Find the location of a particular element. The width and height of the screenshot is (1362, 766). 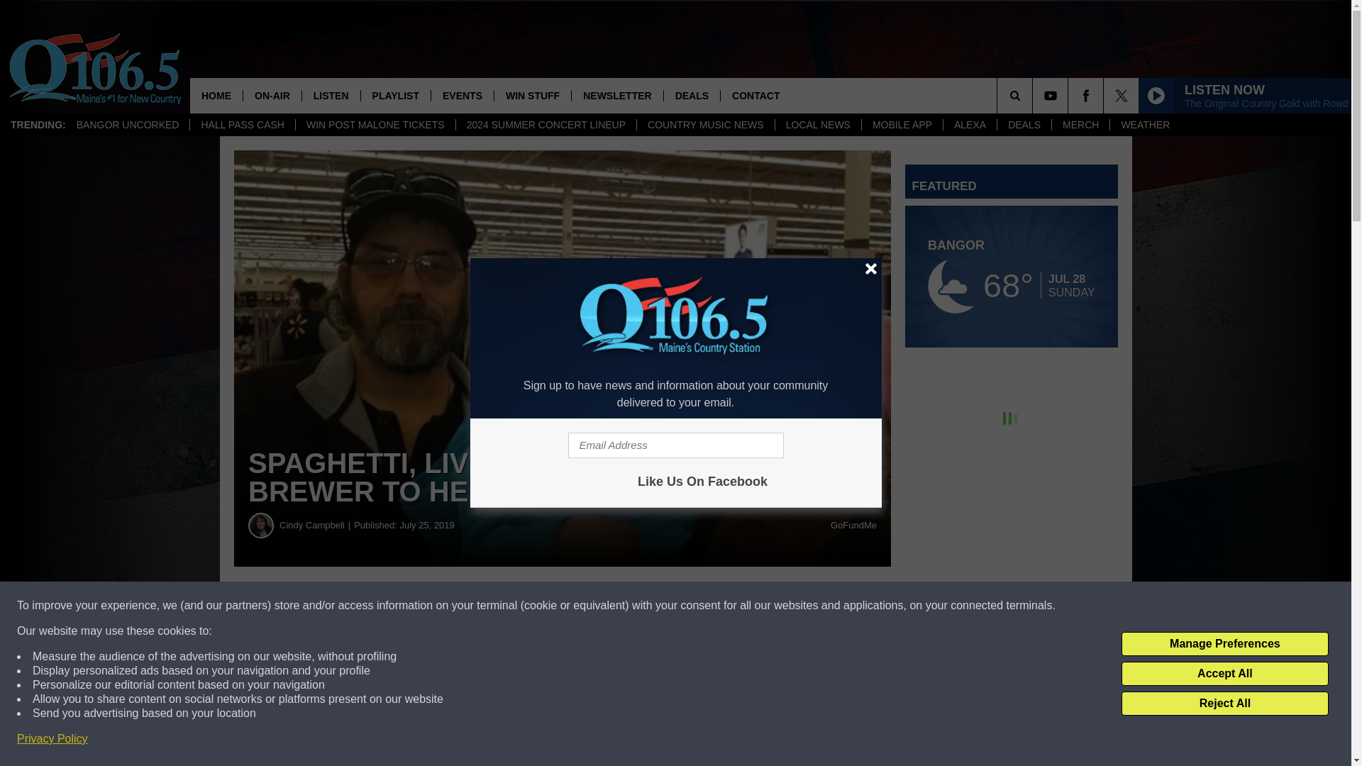

Email Address is located at coordinates (675, 445).